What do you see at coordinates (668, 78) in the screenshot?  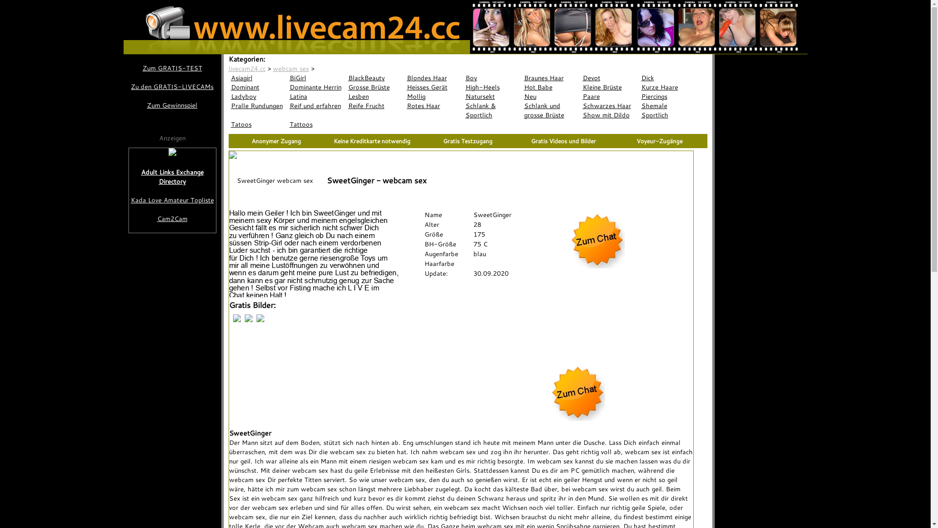 I see `Dick` at bounding box center [668, 78].